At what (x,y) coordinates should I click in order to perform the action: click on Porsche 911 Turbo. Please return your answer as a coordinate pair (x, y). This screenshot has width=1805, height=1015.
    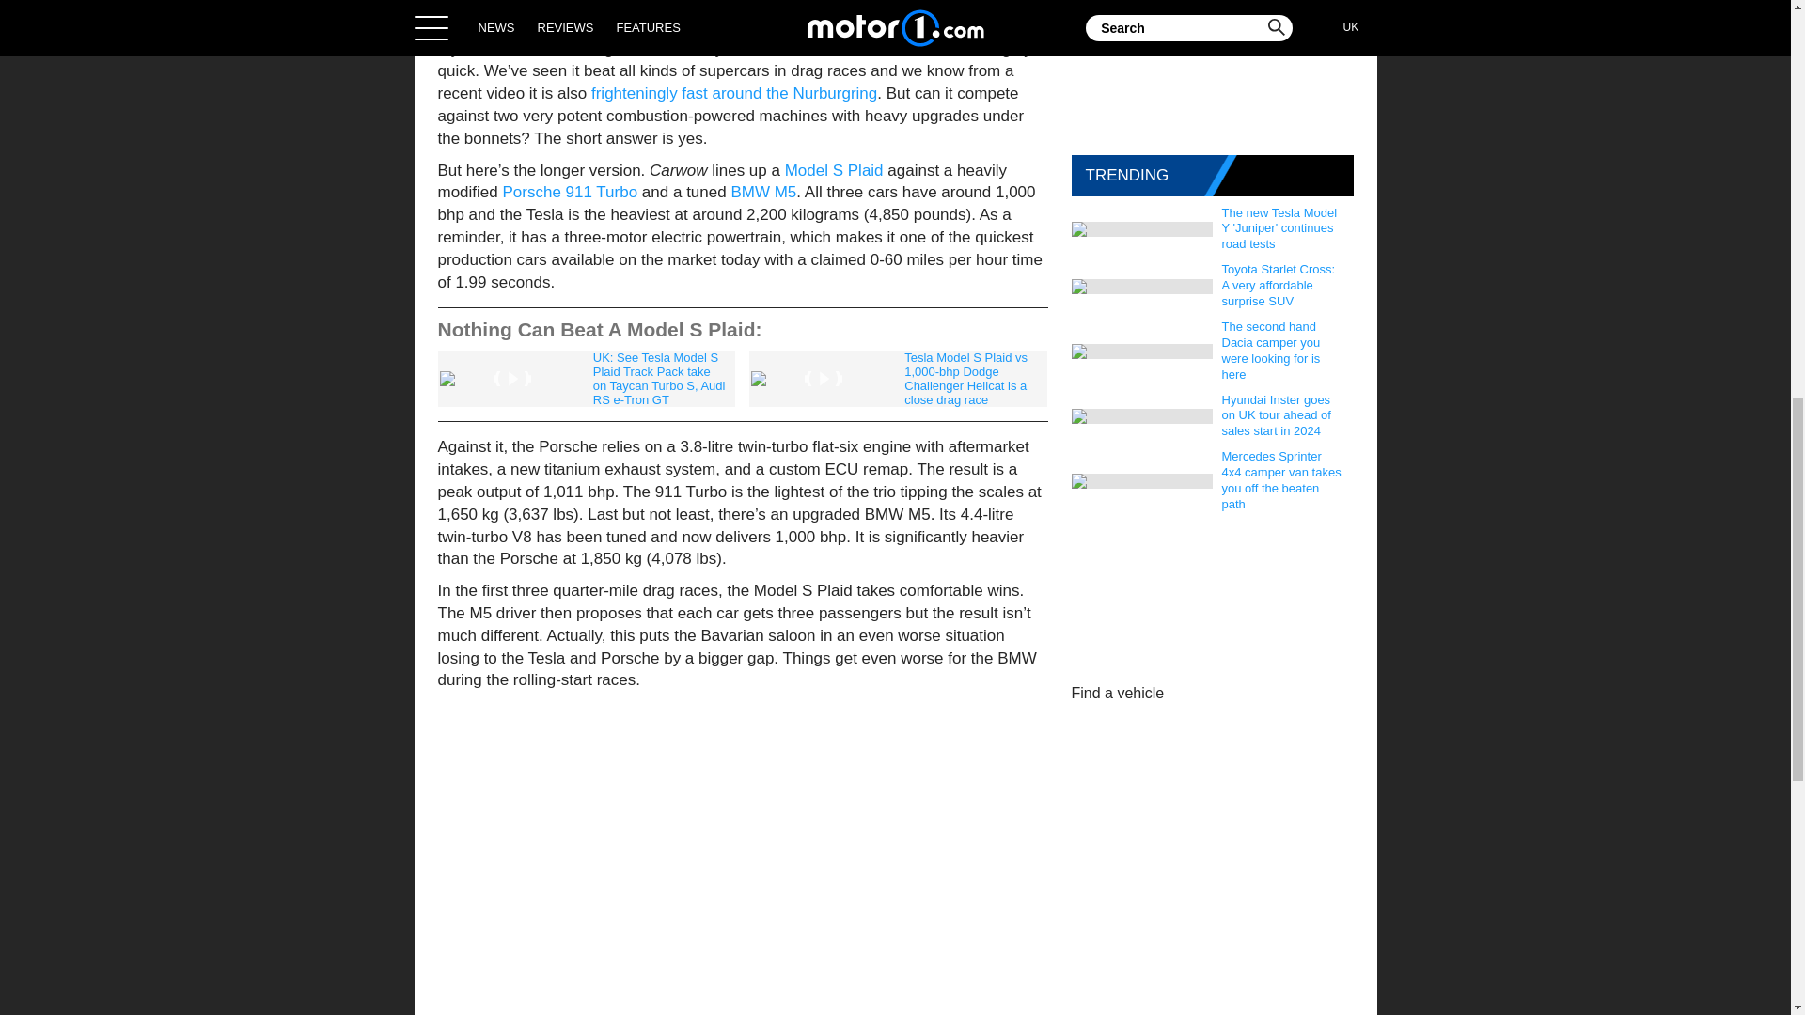
    Looking at the image, I should click on (569, 192).